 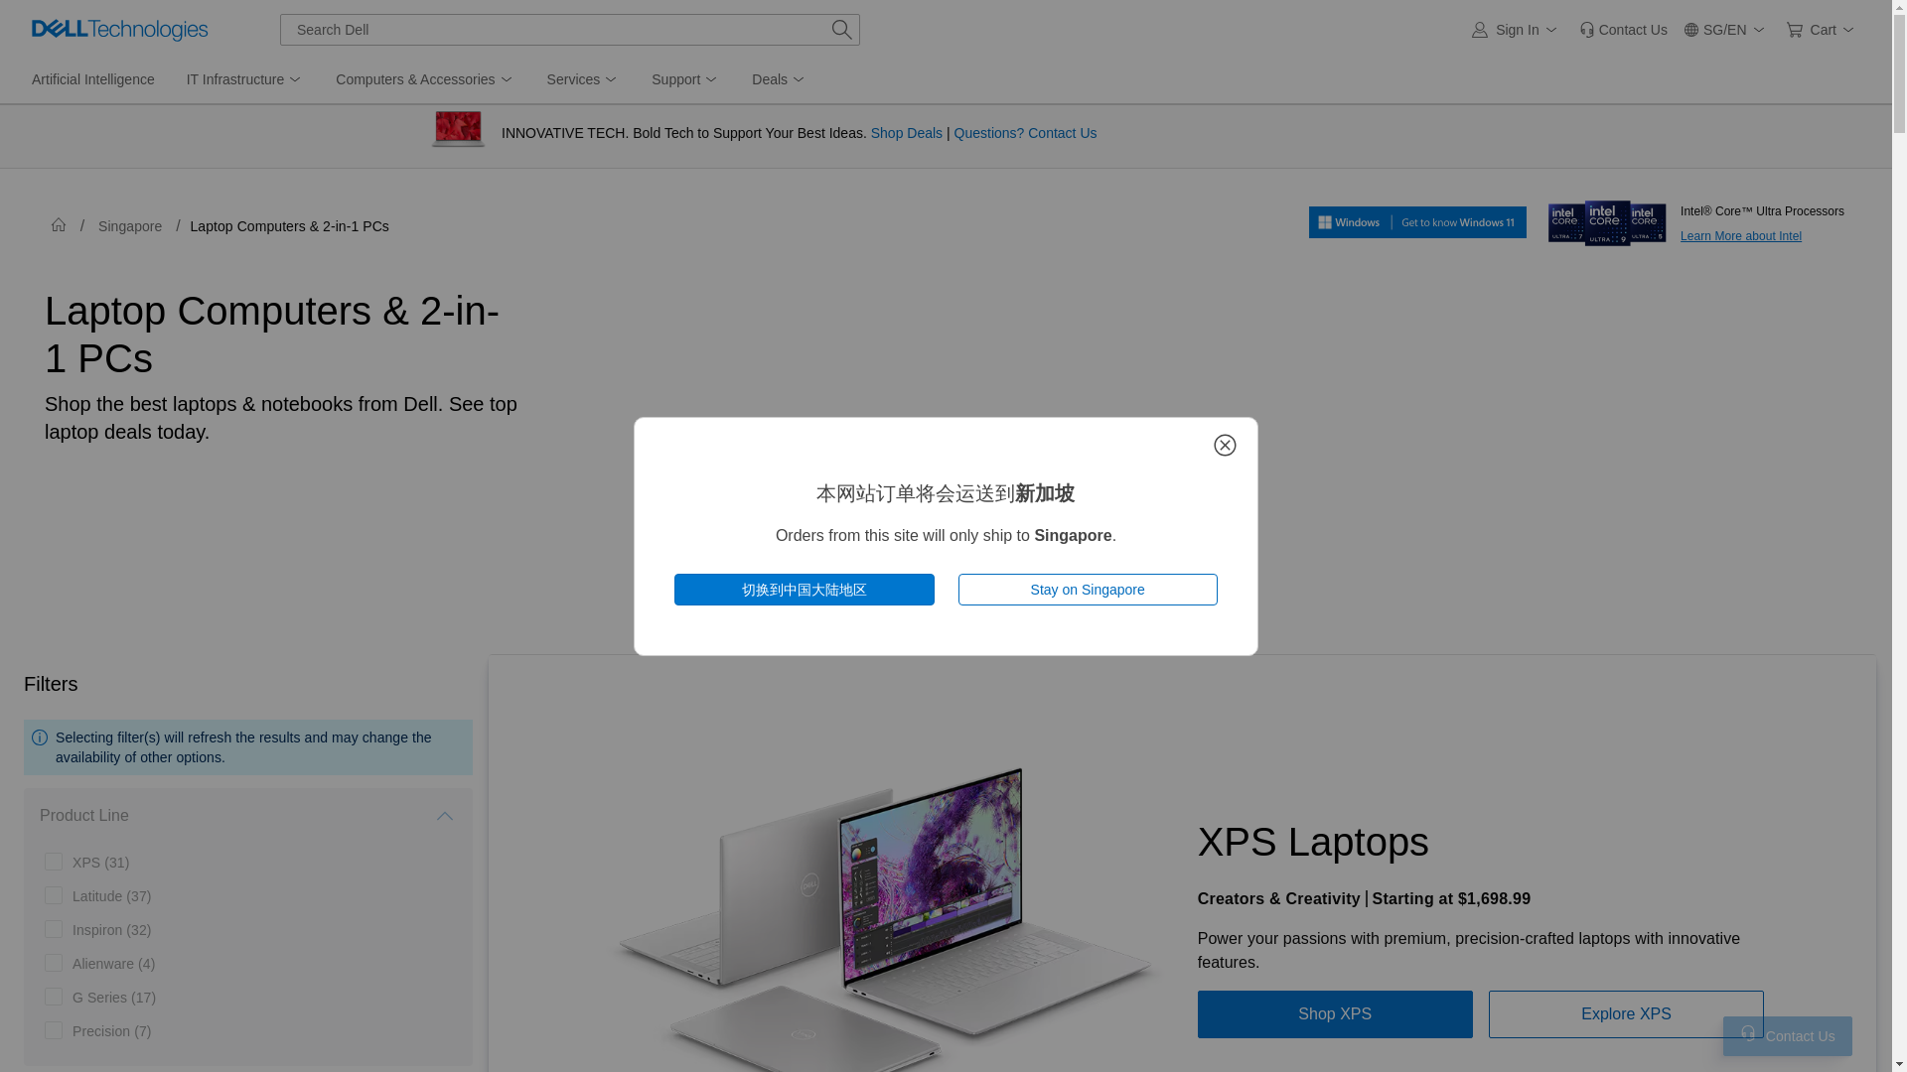 I want to click on IT Infrastructure, so click(x=245, y=79).